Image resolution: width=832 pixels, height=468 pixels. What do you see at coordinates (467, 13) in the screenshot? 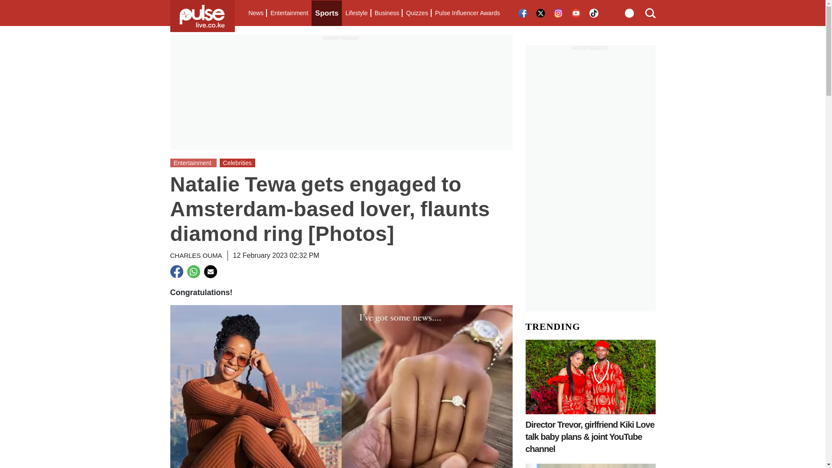
I see `Pulse Influencer Awards` at bounding box center [467, 13].